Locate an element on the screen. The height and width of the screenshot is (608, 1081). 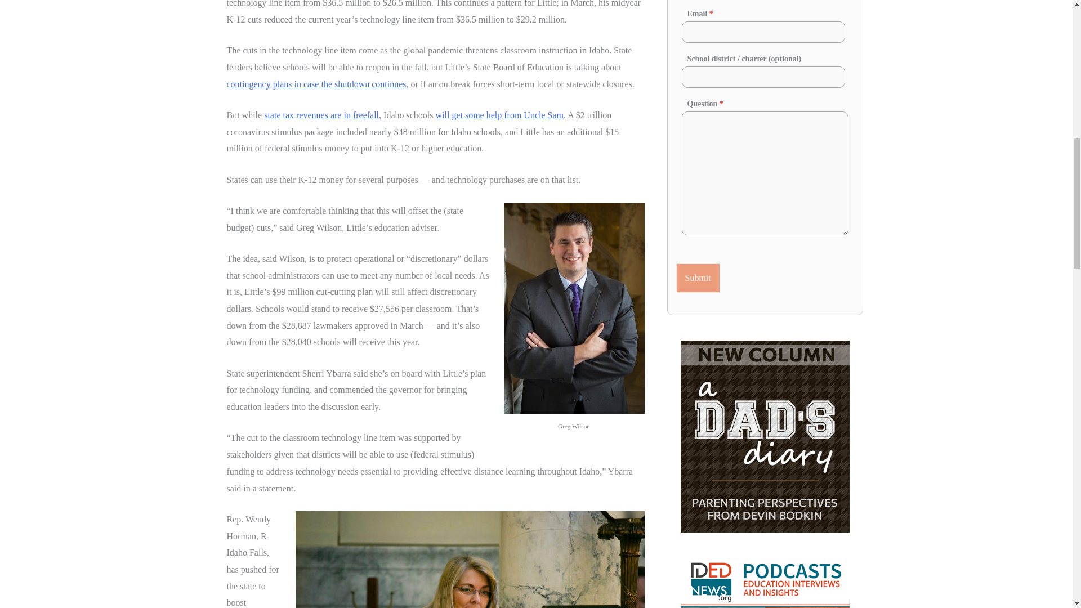
state tax revenues are in freefall is located at coordinates (321, 115).